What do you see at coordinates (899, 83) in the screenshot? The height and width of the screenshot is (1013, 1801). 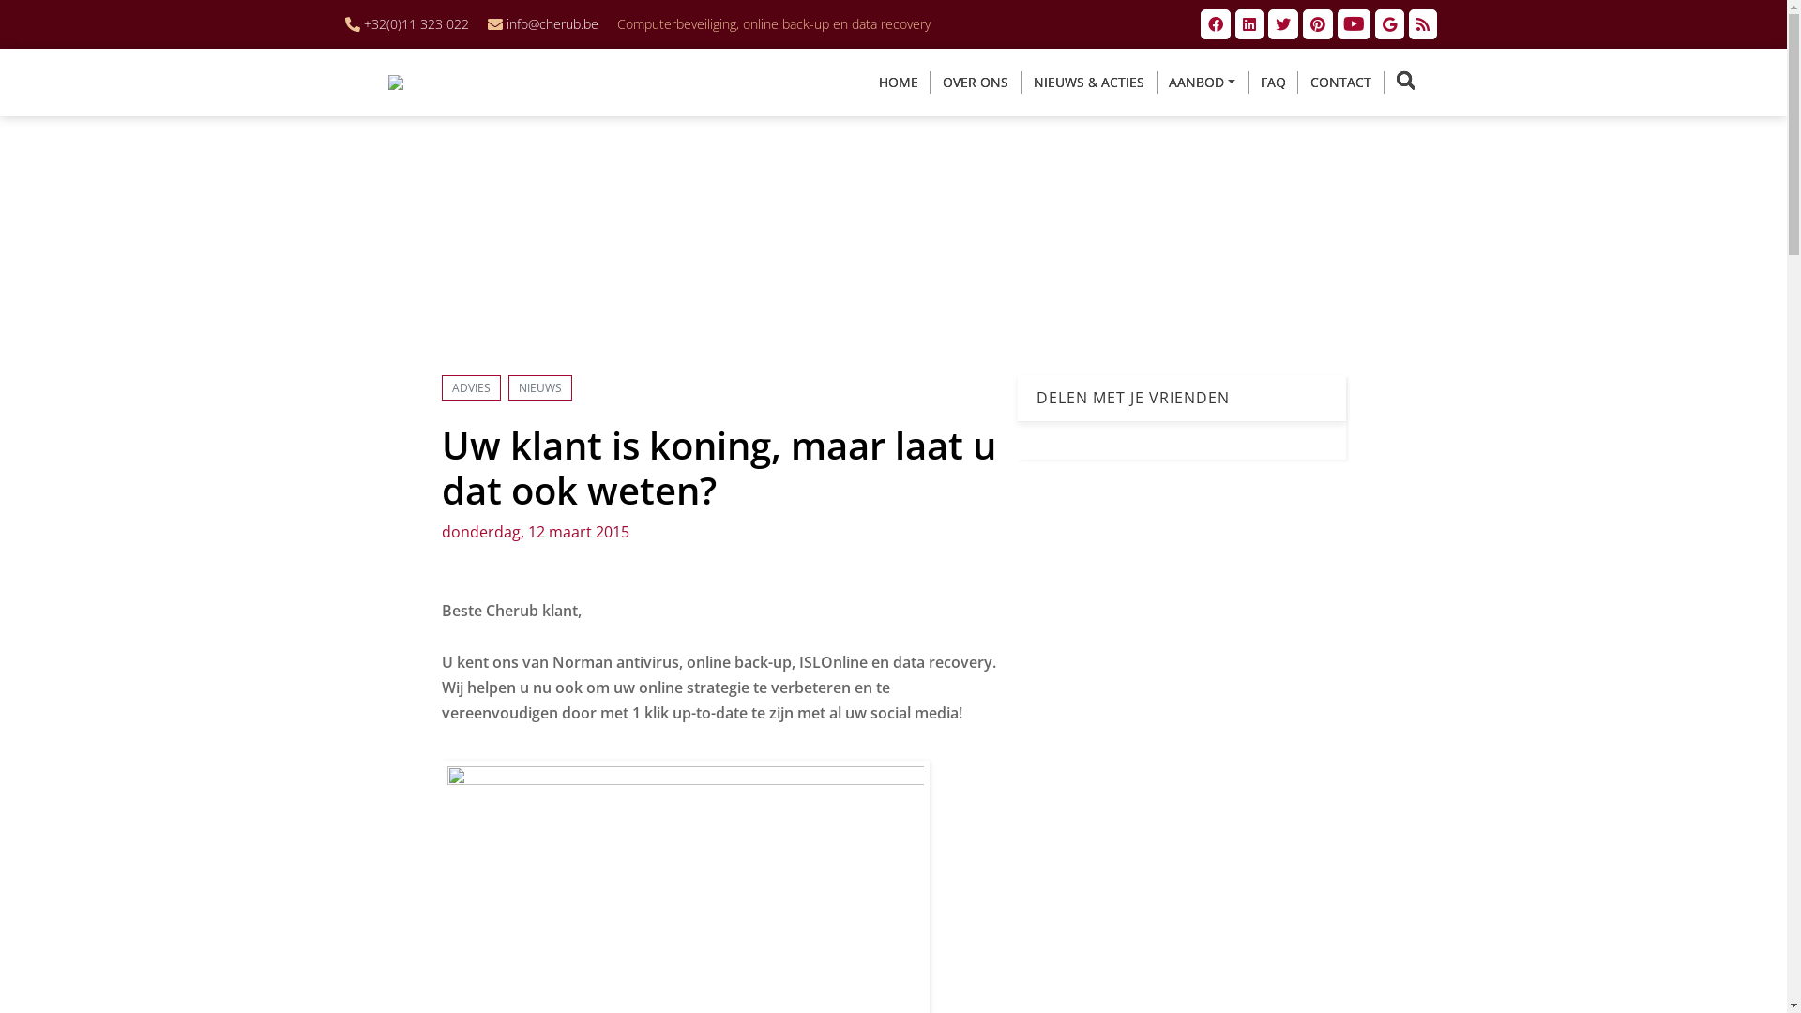 I see `HOME` at bounding box center [899, 83].